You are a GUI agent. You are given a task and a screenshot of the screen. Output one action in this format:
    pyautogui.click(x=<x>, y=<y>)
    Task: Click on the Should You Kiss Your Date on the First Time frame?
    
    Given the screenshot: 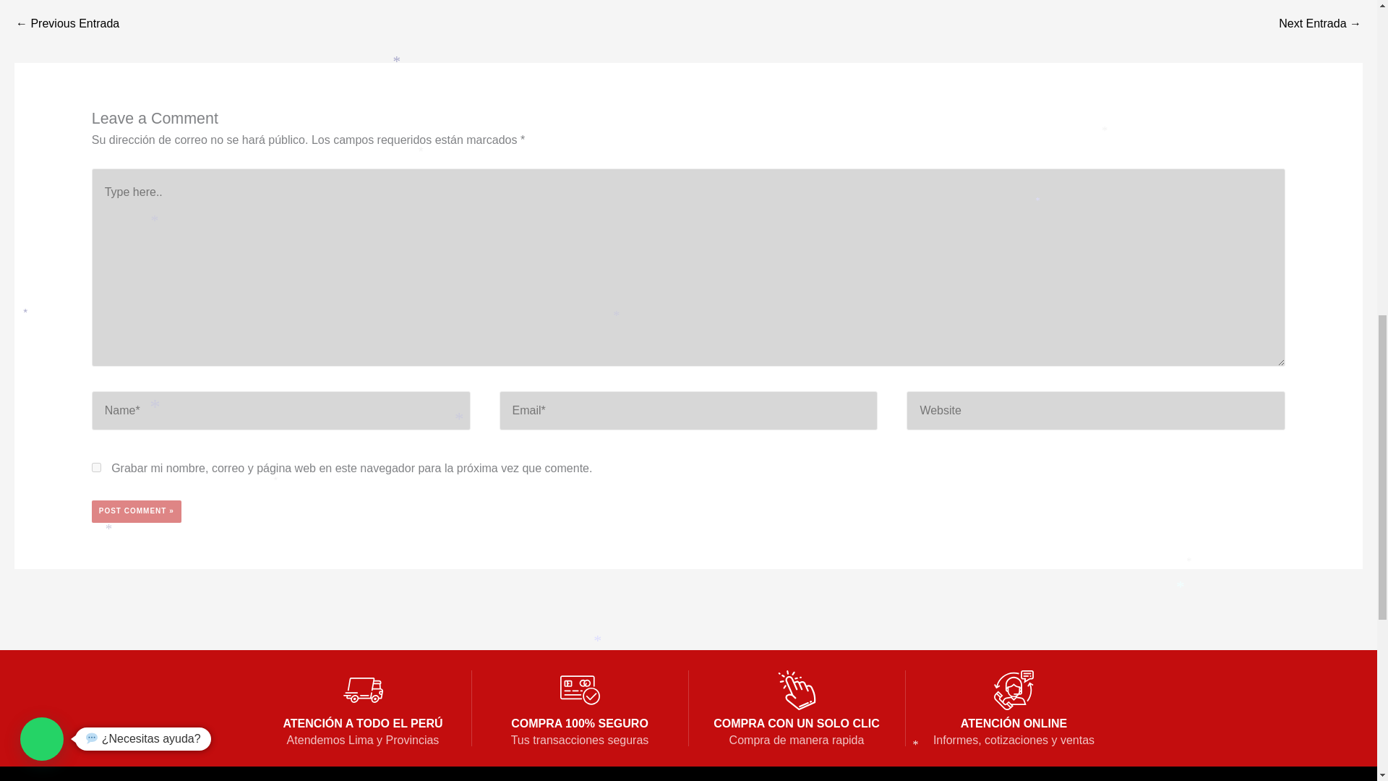 What is the action you would take?
    pyautogui.click(x=67, y=25)
    